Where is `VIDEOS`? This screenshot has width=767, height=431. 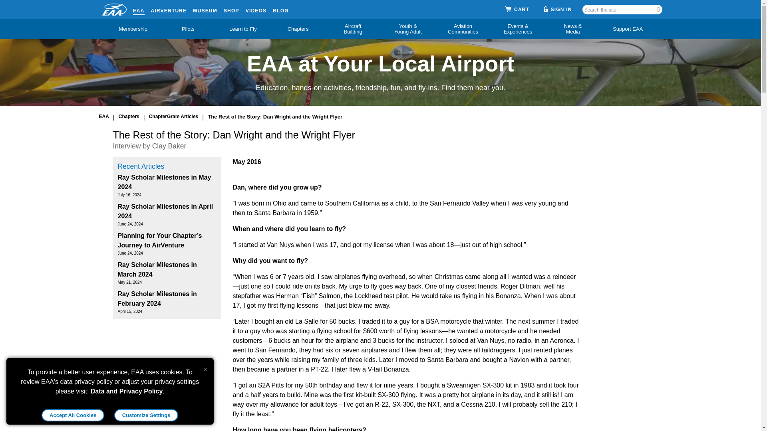 VIDEOS is located at coordinates (256, 9).